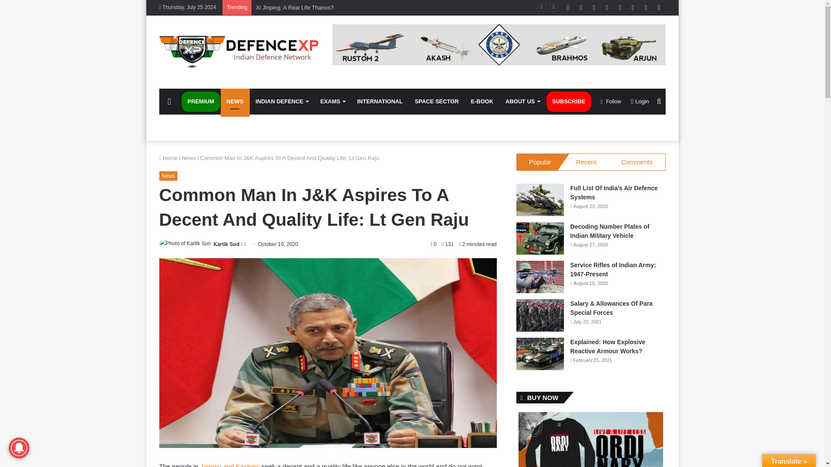 This screenshot has width=831, height=467. Describe the element at coordinates (569, 101) in the screenshot. I see `SUBSCRIBE` at that location.